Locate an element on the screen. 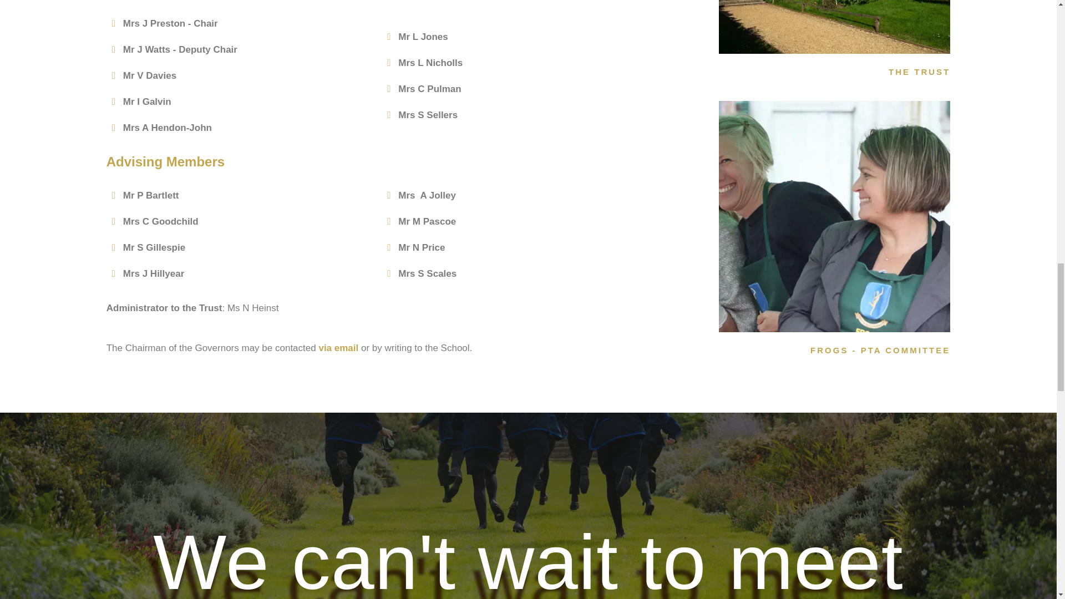 The width and height of the screenshot is (1065, 599). The Trust is located at coordinates (834, 27).